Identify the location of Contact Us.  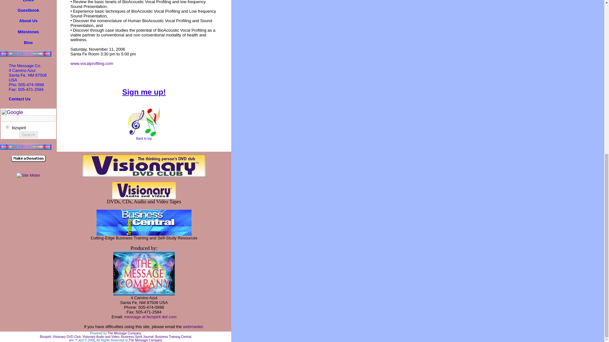
(20, 99).